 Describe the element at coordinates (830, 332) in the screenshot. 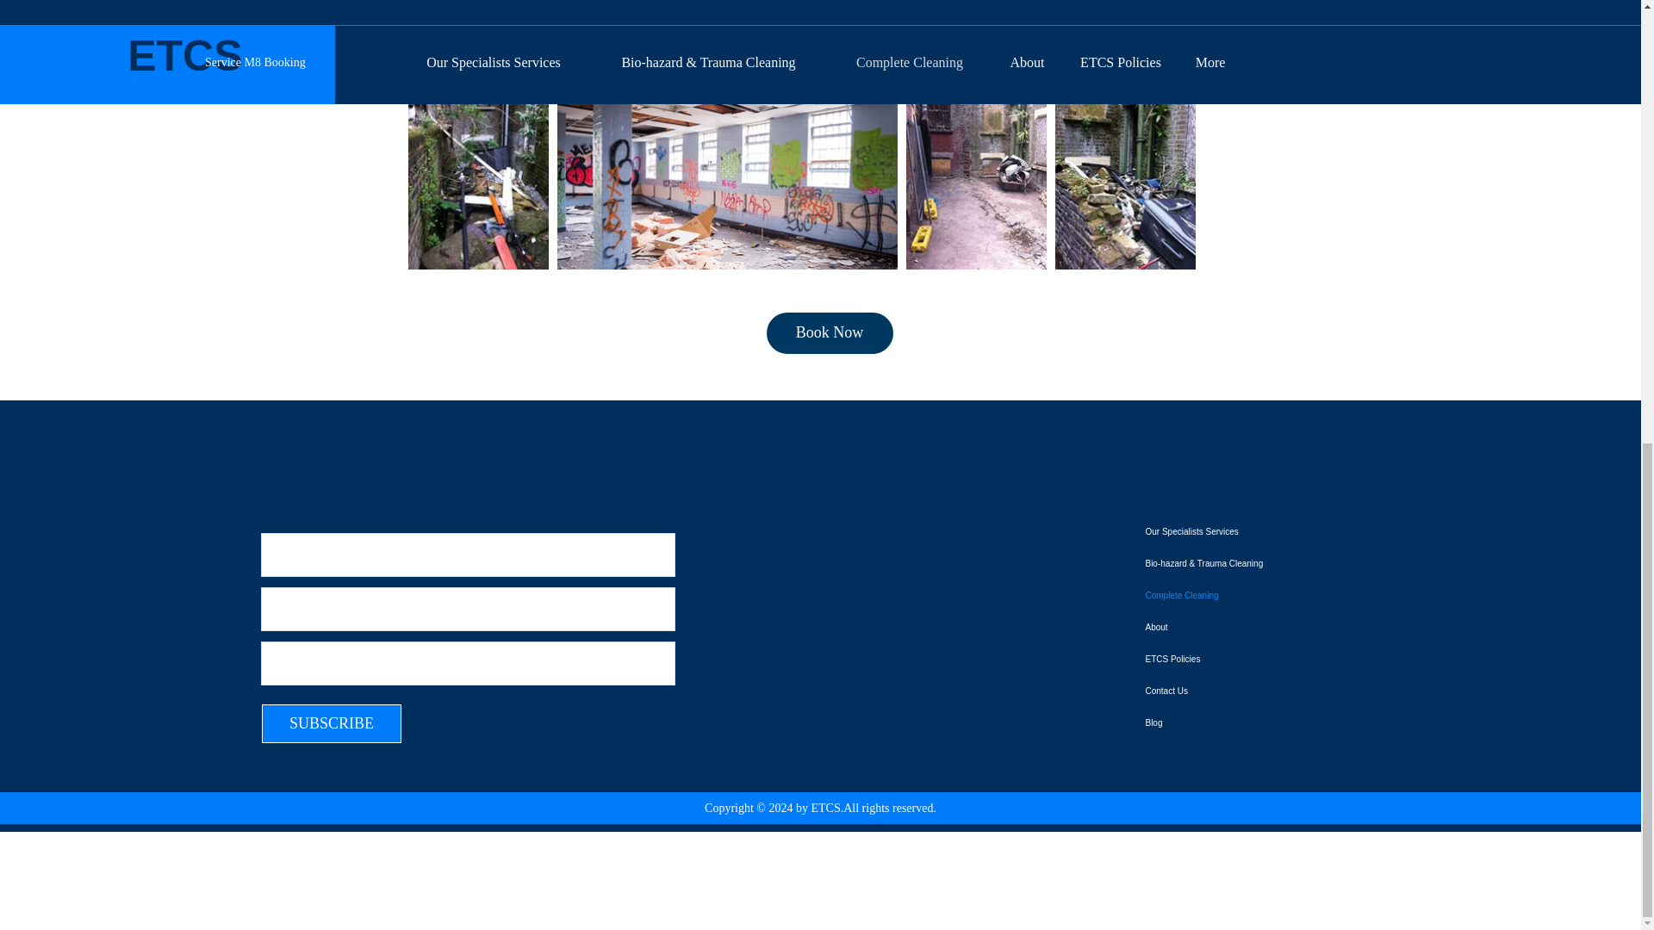

I see `Book Now` at that location.